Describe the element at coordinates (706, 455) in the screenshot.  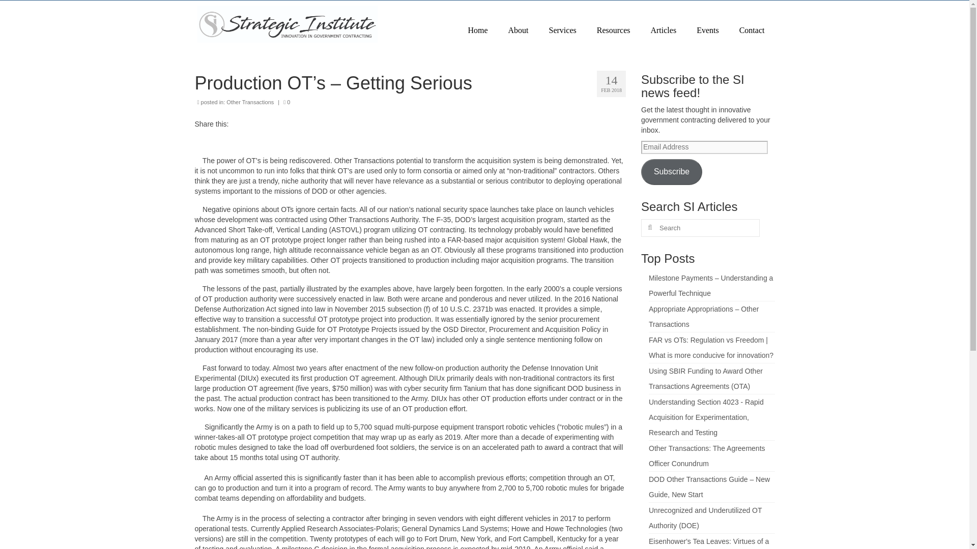
I see `Other Transactions: The Agreements Officer Conundrum` at that location.